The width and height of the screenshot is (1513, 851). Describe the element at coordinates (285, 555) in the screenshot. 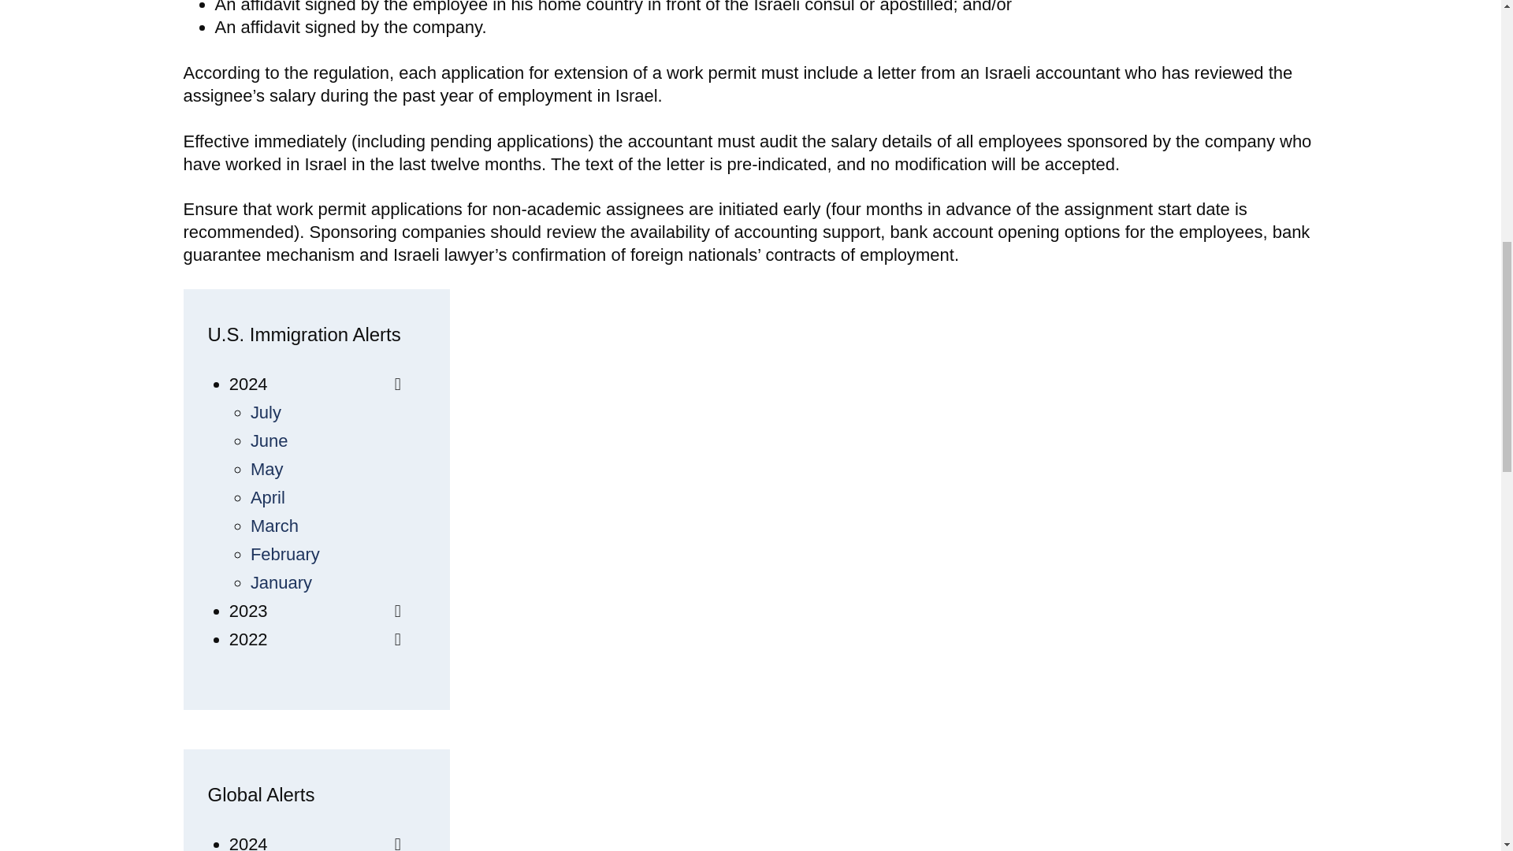

I see `February` at that location.